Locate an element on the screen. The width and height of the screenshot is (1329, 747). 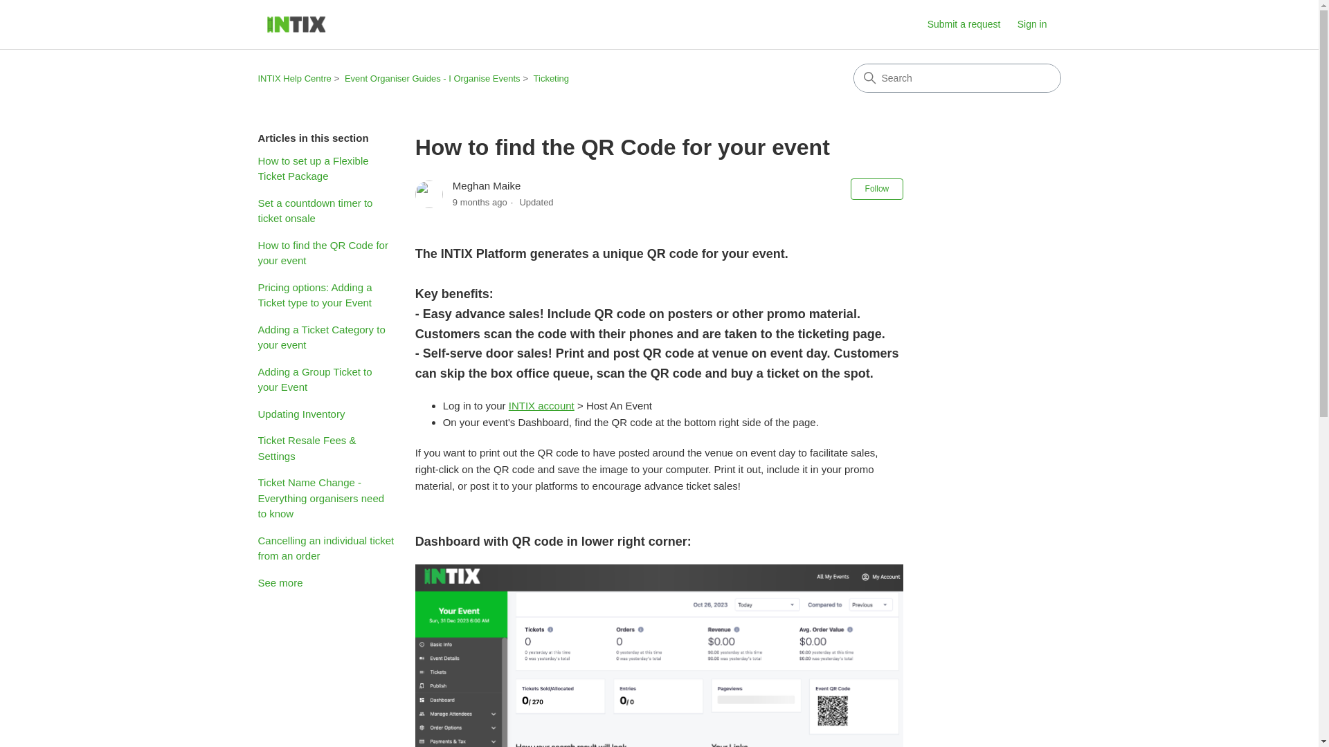
How to set up a Flexible Ticket Package is located at coordinates (325, 169).